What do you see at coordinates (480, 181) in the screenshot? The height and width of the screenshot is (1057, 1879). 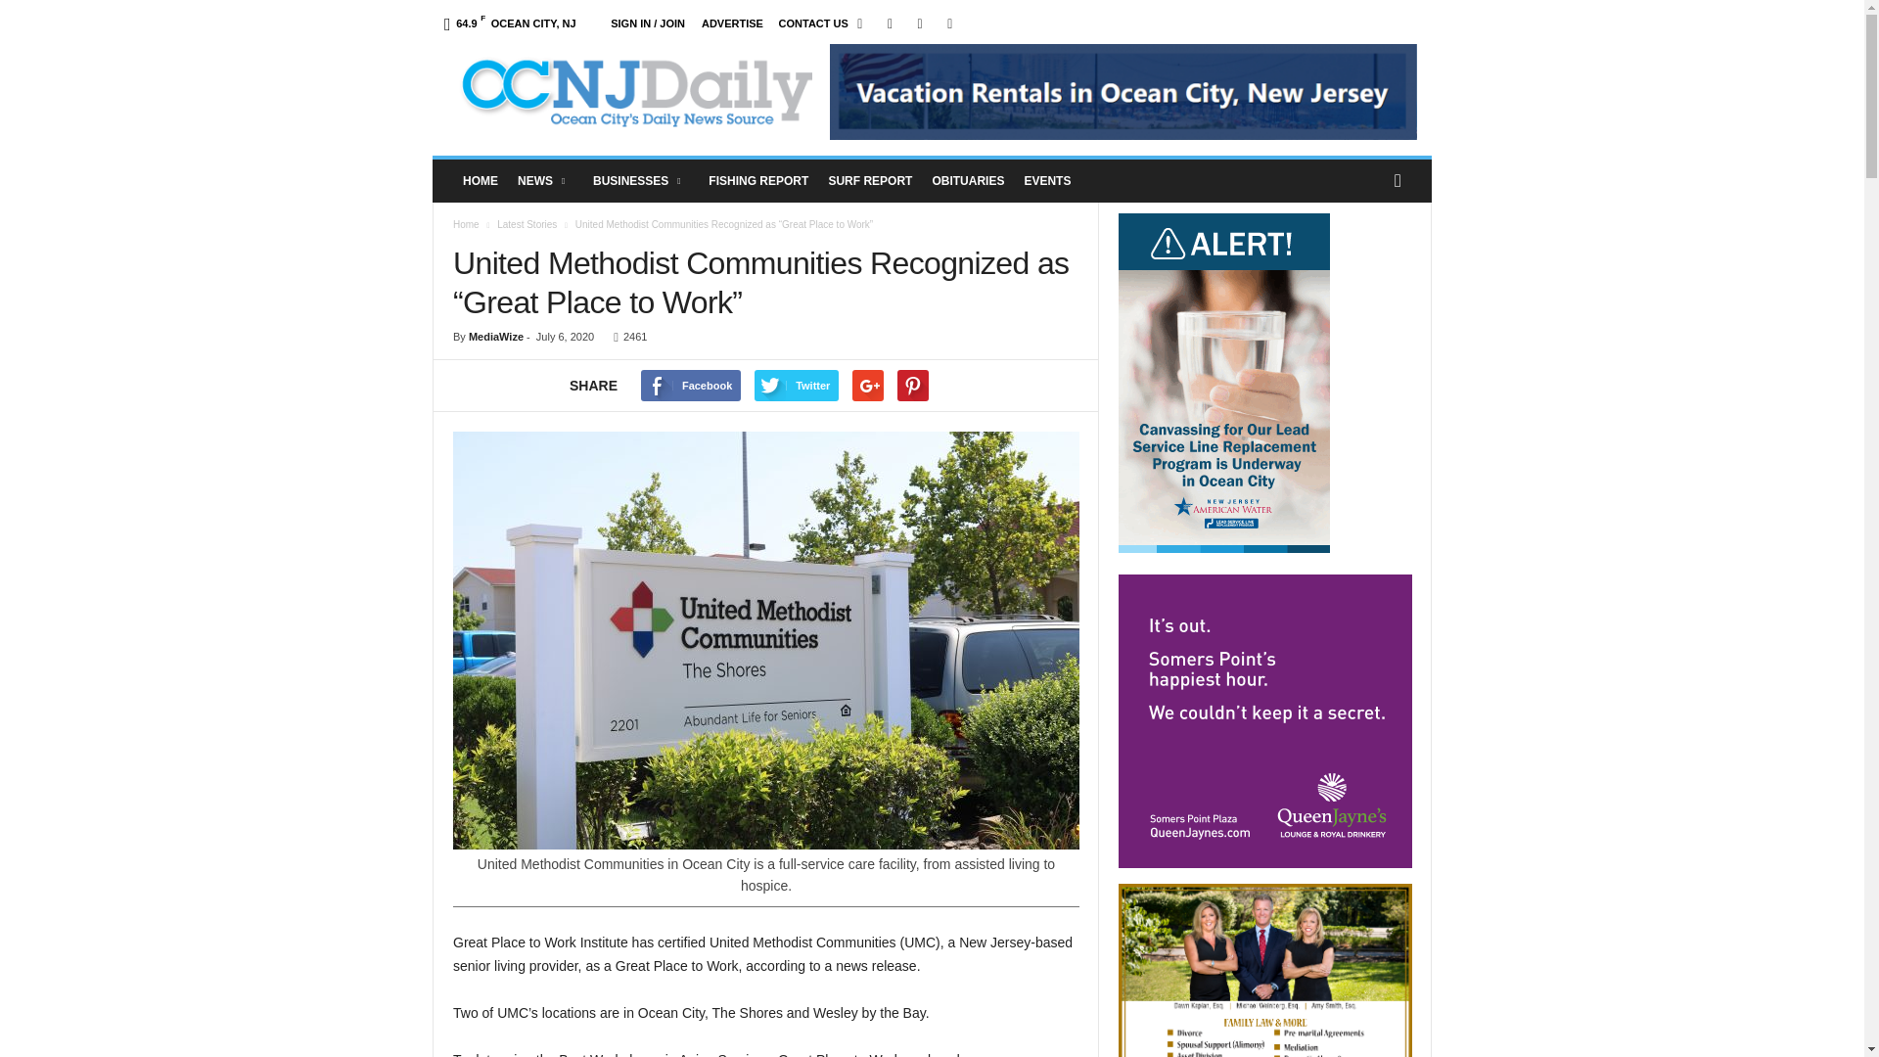 I see `HOME` at bounding box center [480, 181].